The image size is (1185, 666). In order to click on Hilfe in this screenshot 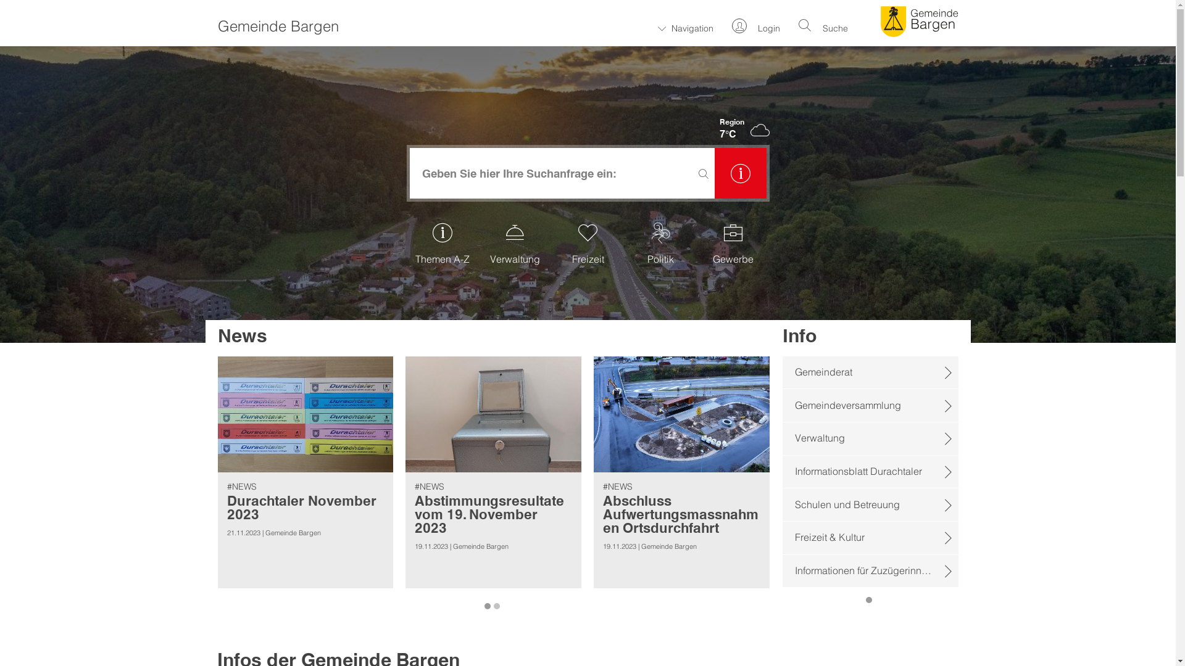, I will do `click(741, 173)`.